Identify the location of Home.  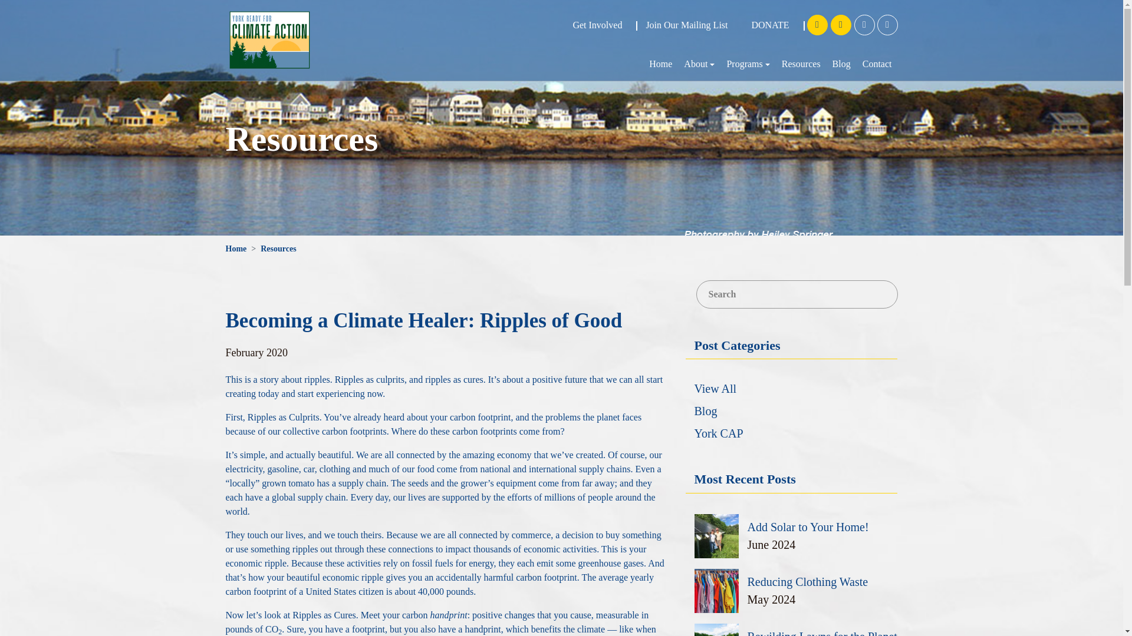
(660, 64).